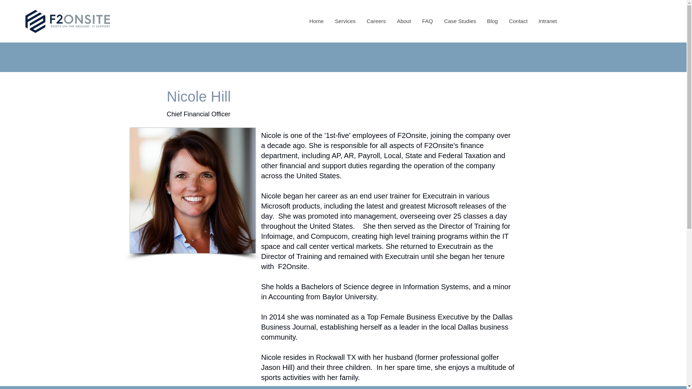 This screenshot has height=389, width=692. Describe the element at coordinates (404, 21) in the screenshot. I see `About` at that location.